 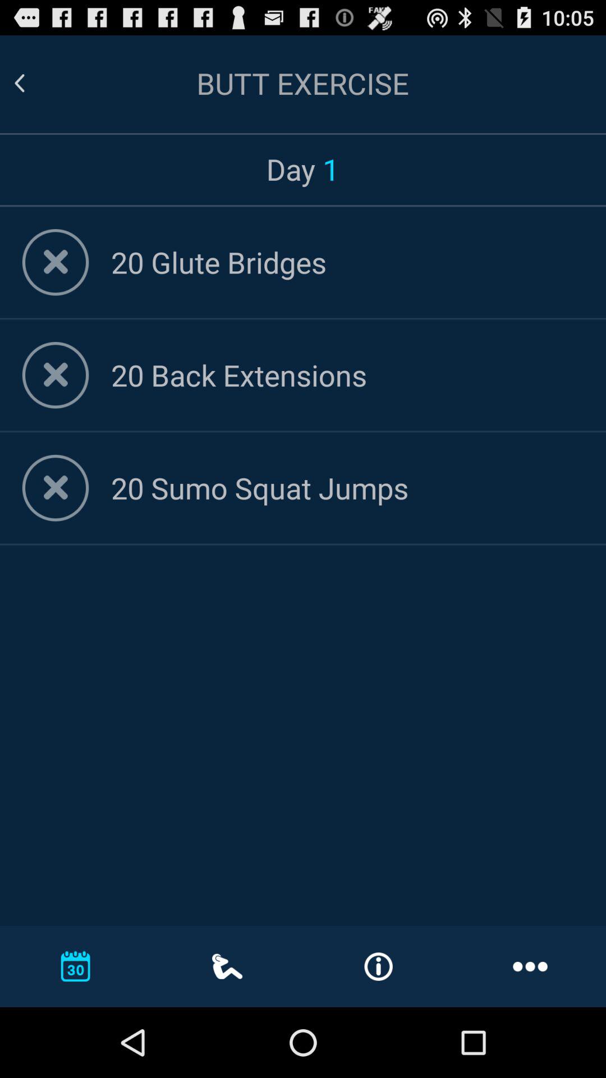 I want to click on delete exercise, so click(x=55, y=375).